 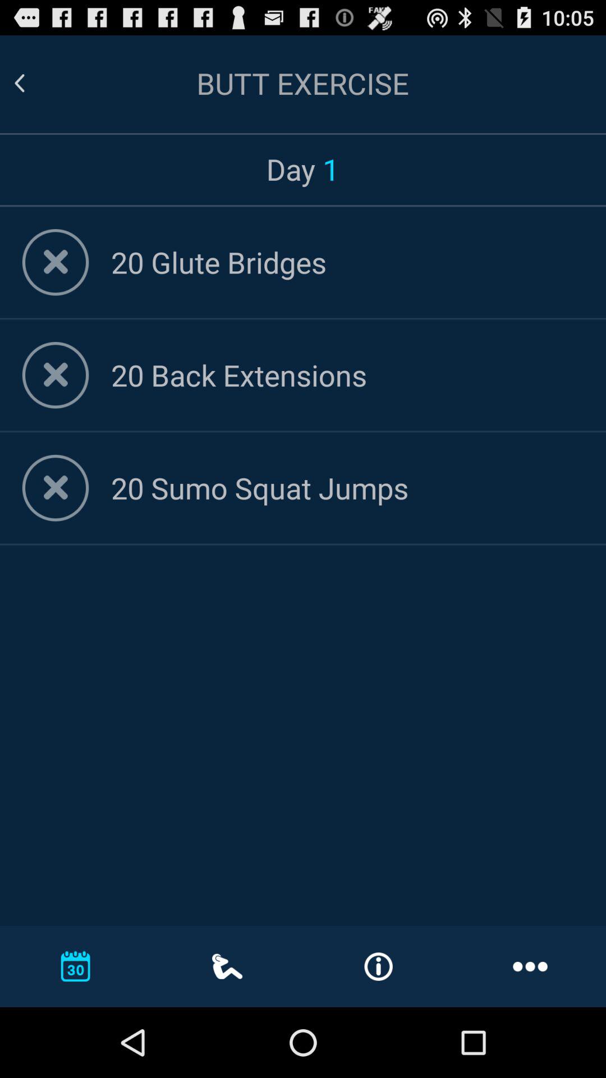 I want to click on delete exercise, so click(x=55, y=375).